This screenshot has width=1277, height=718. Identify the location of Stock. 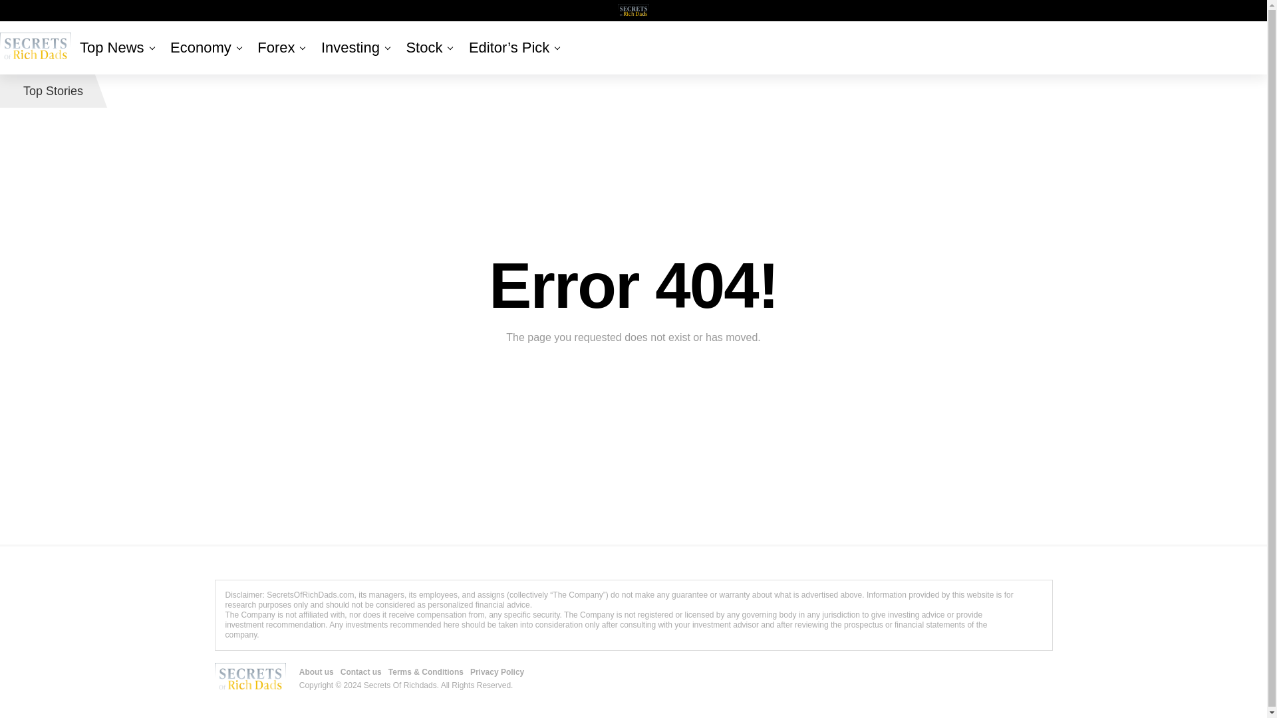
(424, 48).